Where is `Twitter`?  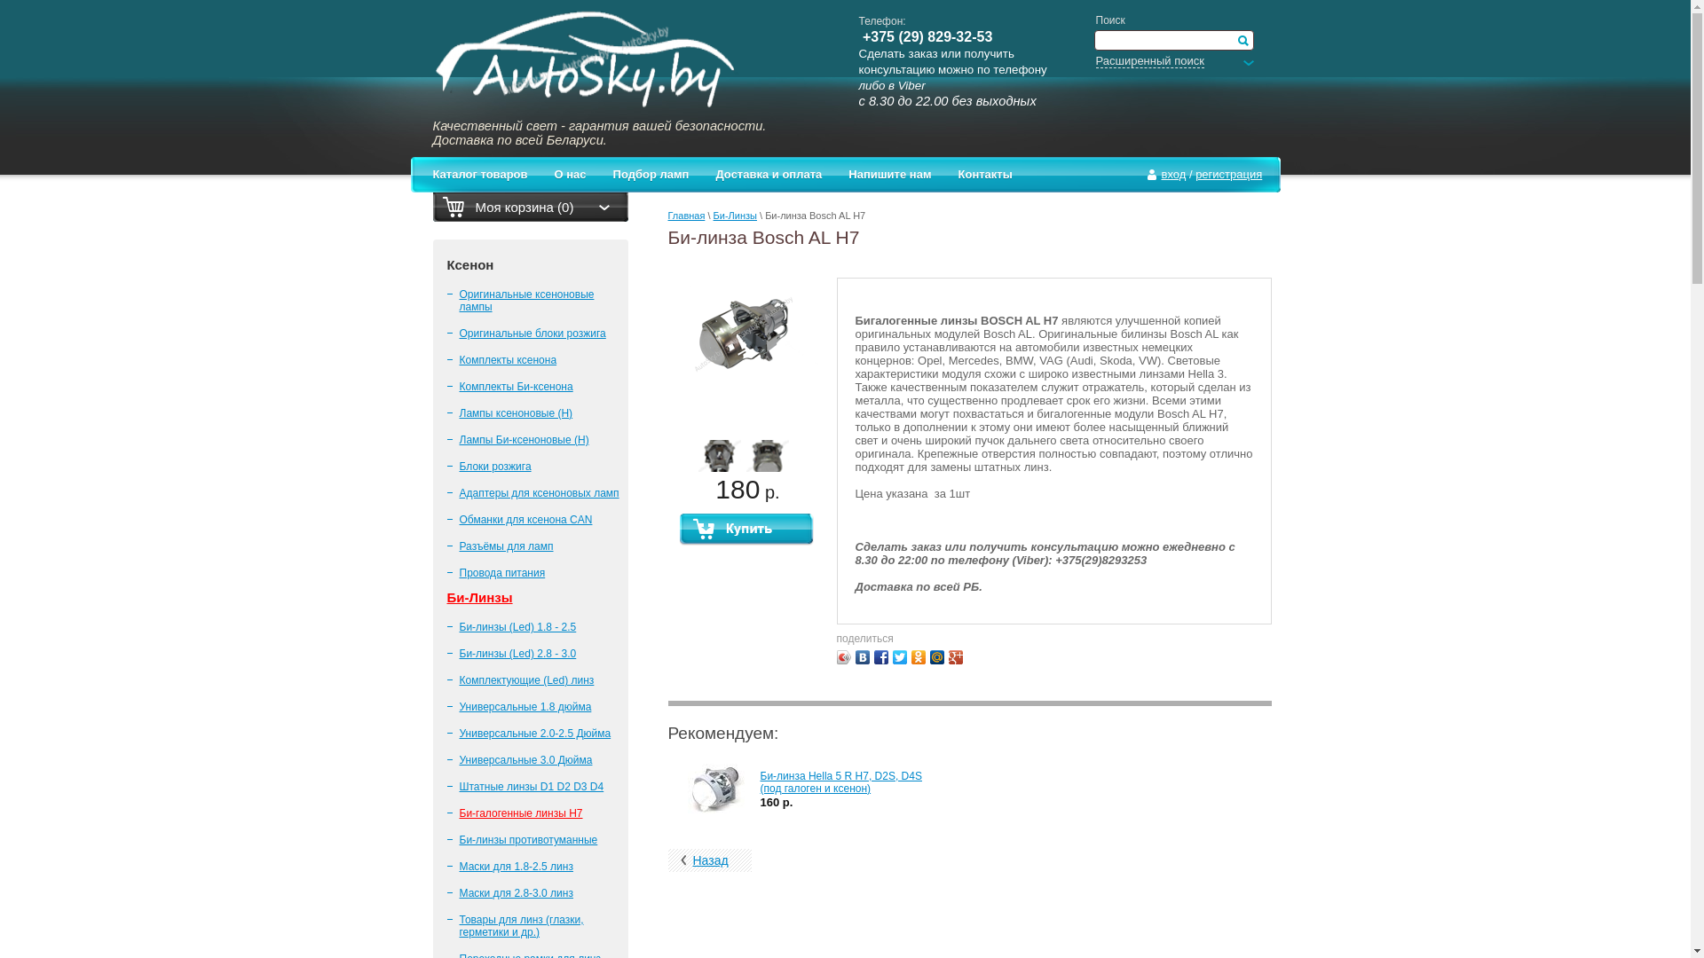 Twitter is located at coordinates (900, 657).